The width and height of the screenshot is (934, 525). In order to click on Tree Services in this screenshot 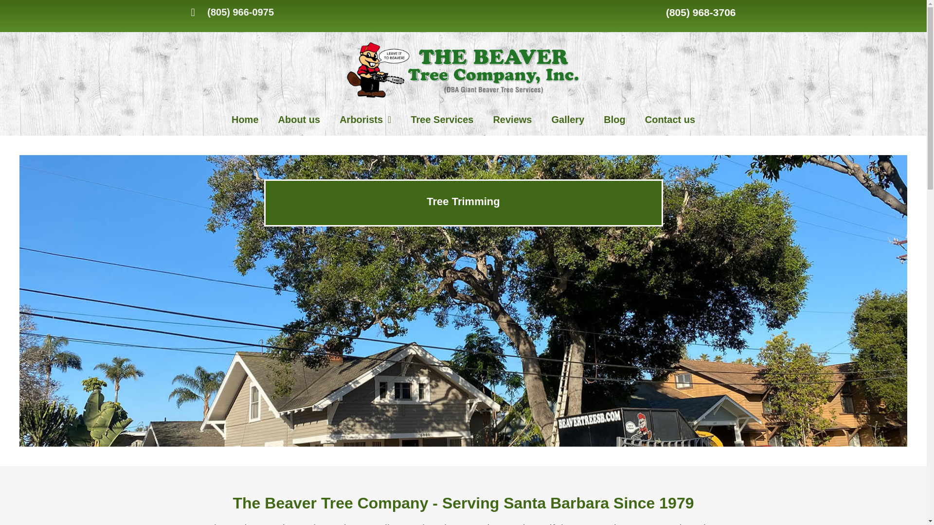, I will do `click(442, 119)`.